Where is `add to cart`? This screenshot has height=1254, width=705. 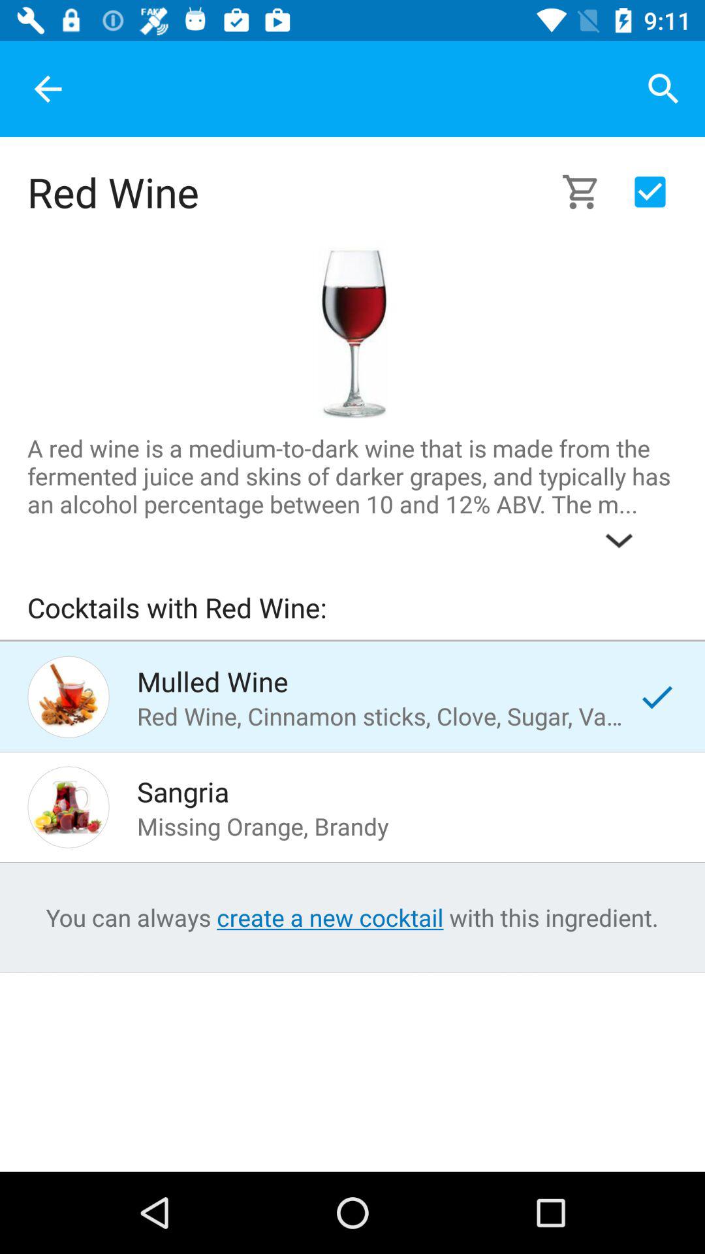 add to cart is located at coordinates (650, 192).